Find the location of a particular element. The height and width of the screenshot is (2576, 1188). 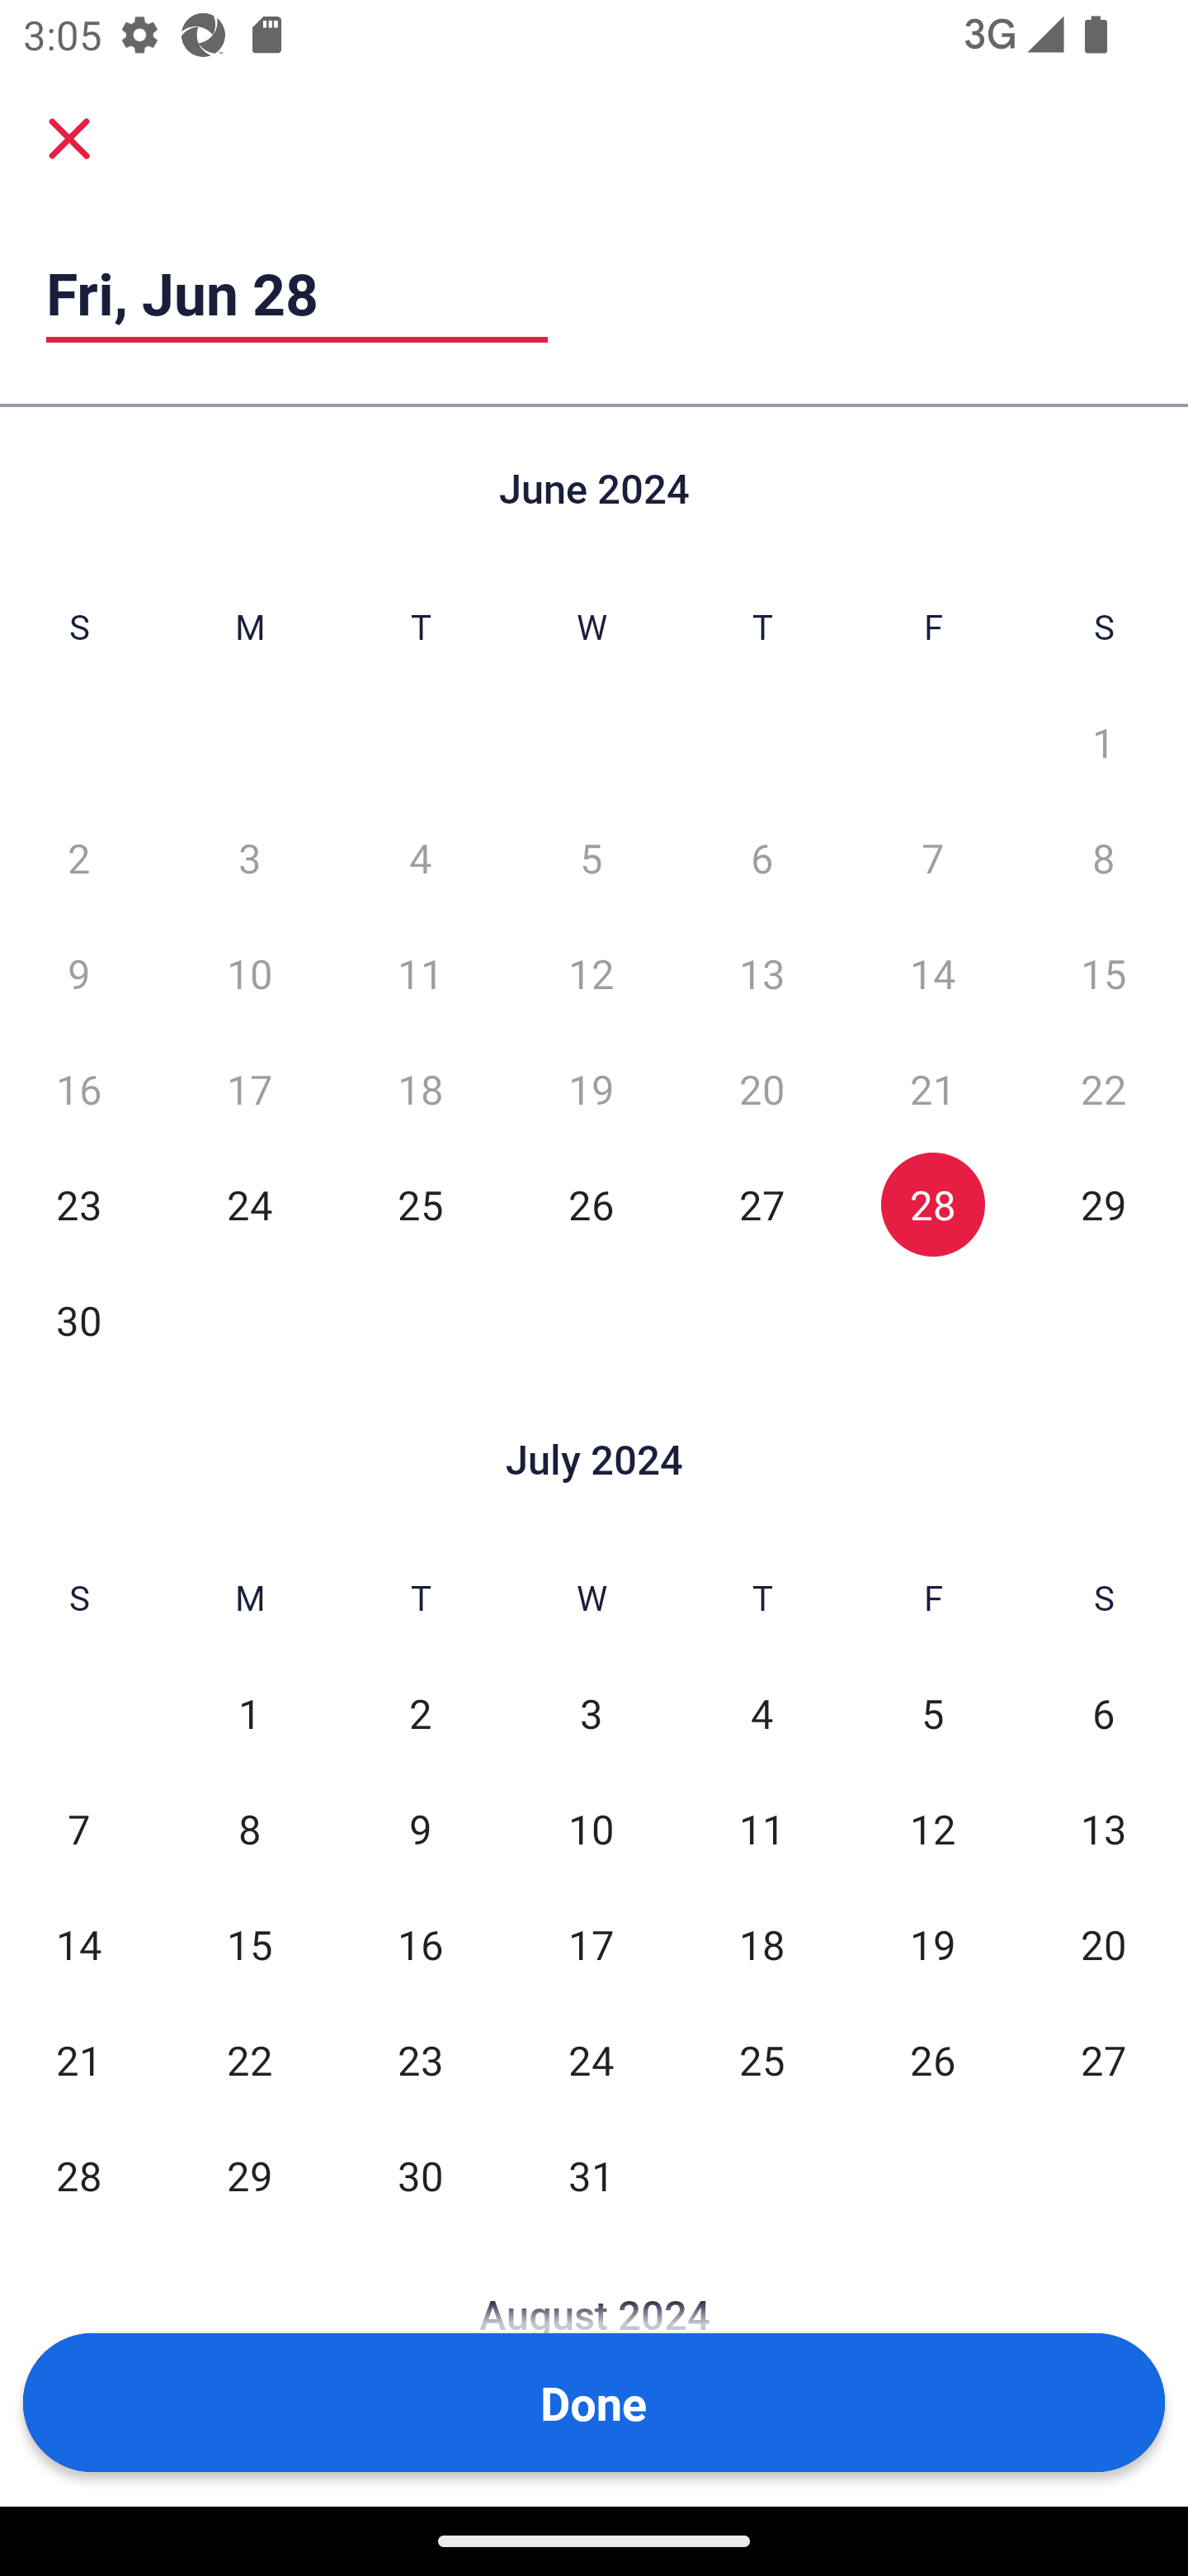

28 Fri, Jun 28, Selected is located at coordinates (932, 1204).